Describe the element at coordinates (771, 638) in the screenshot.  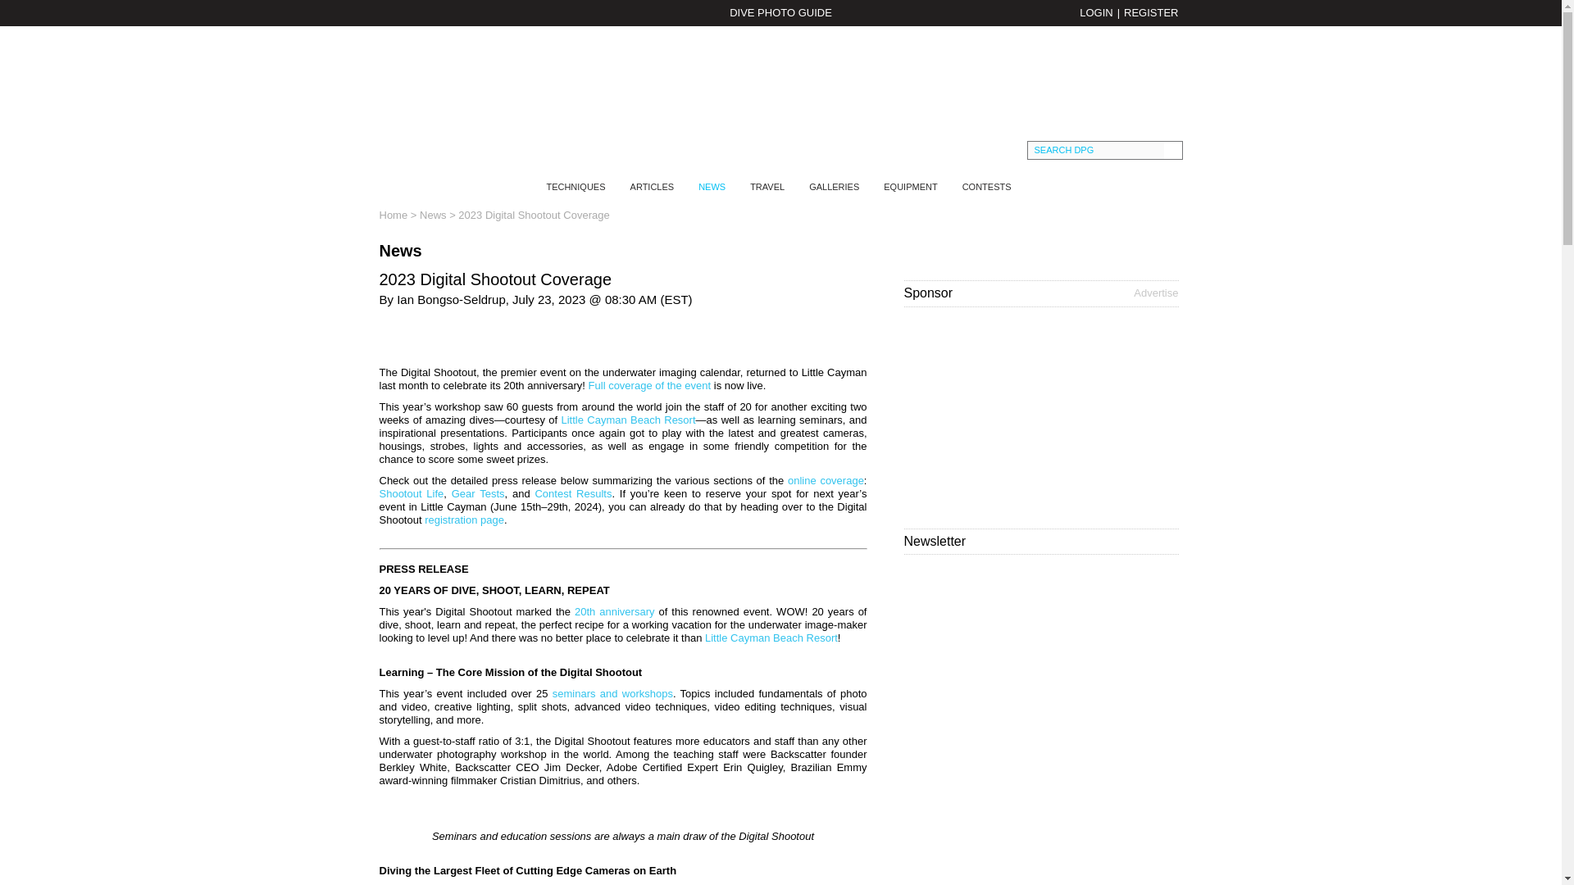
I see `Little Cayman Beach Resort` at that location.